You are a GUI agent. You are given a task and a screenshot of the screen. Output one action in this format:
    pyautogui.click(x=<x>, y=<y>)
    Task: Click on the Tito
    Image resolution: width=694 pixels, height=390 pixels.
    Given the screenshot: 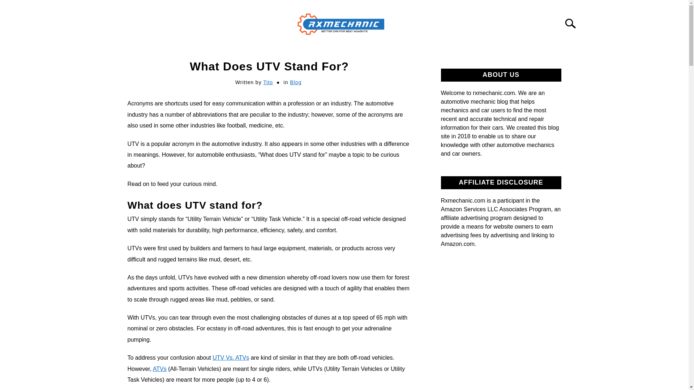 What is the action you would take?
    pyautogui.click(x=267, y=82)
    